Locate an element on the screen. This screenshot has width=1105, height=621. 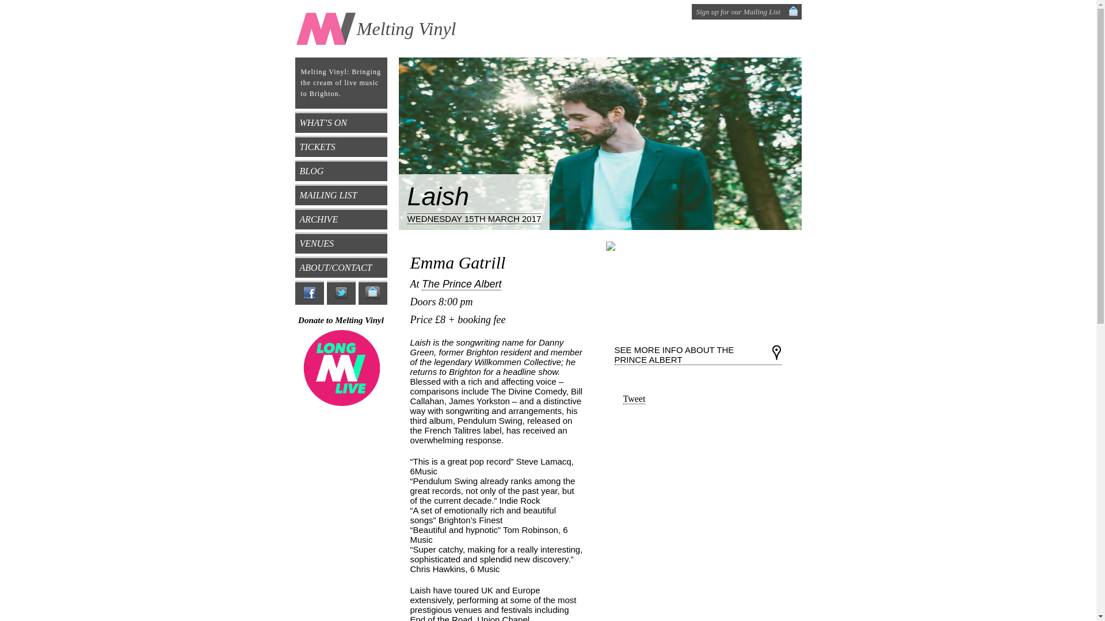
SEE MORE INFO ABOUT THE PRINCE ALBERT is located at coordinates (703, 354).